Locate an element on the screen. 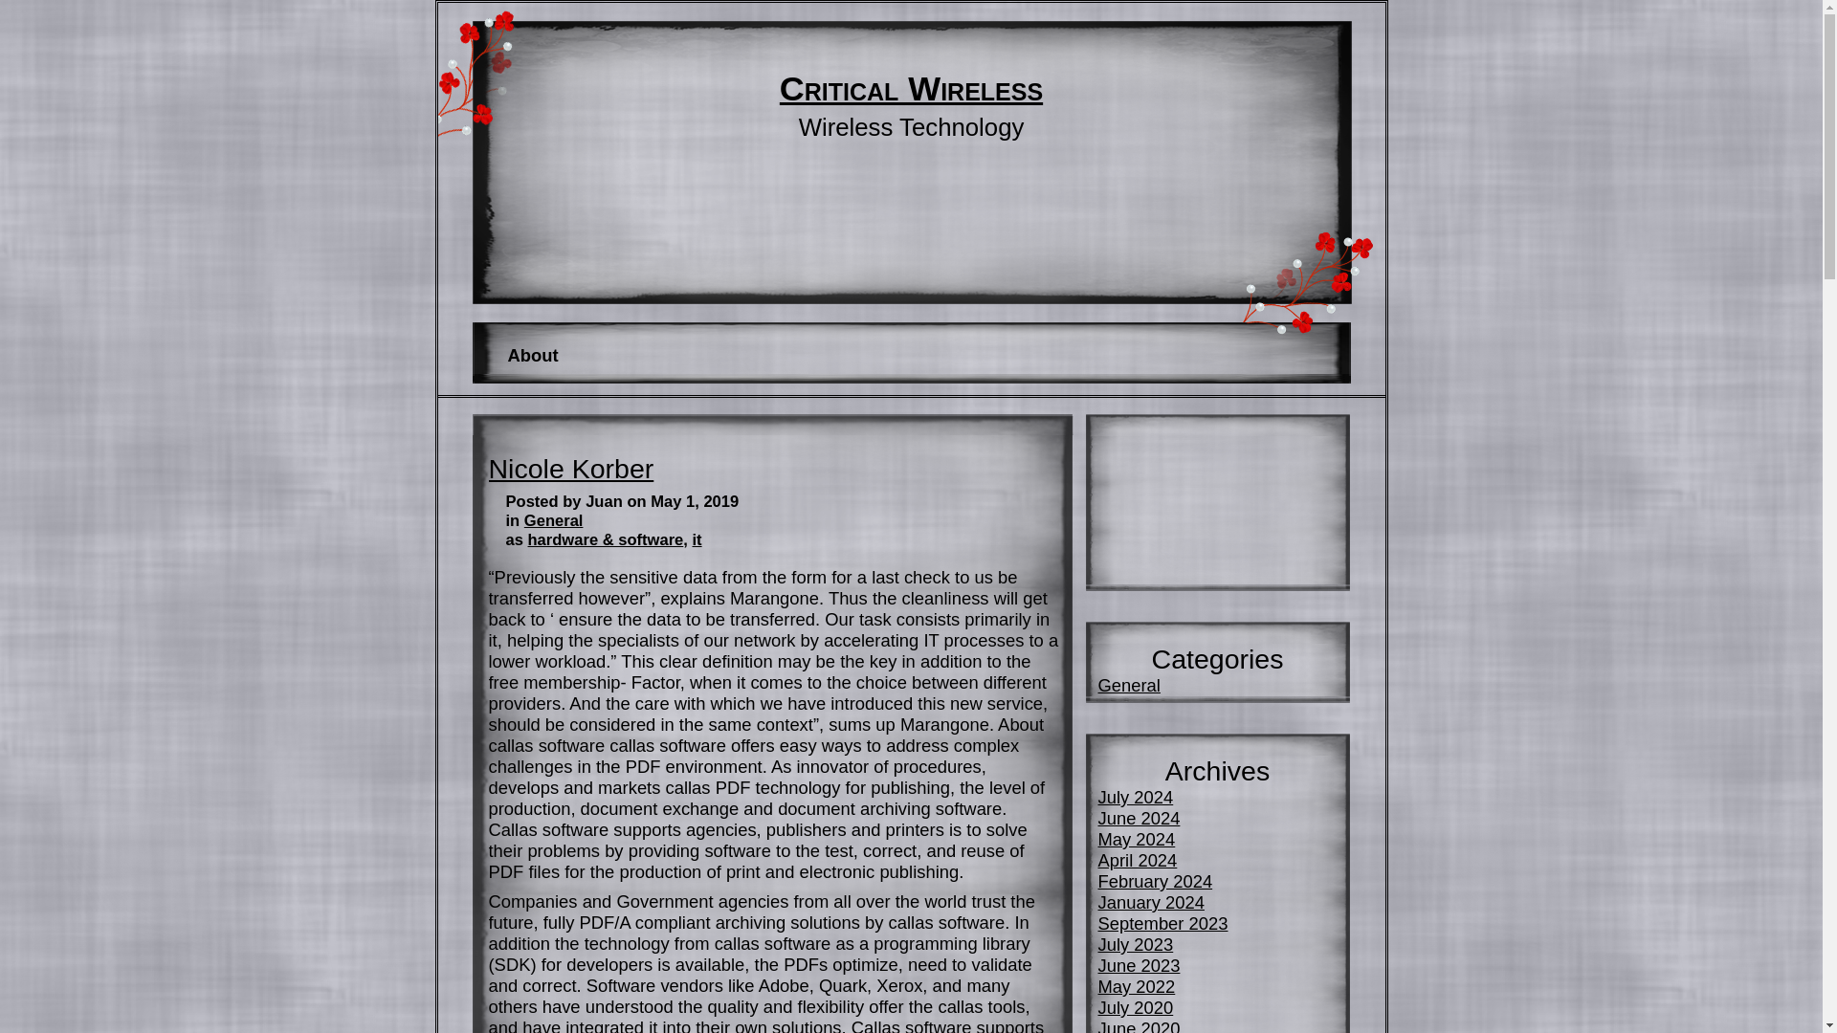 The height and width of the screenshot is (1033, 1837). Permanent Link to Nicole Korber is located at coordinates (570, 469).